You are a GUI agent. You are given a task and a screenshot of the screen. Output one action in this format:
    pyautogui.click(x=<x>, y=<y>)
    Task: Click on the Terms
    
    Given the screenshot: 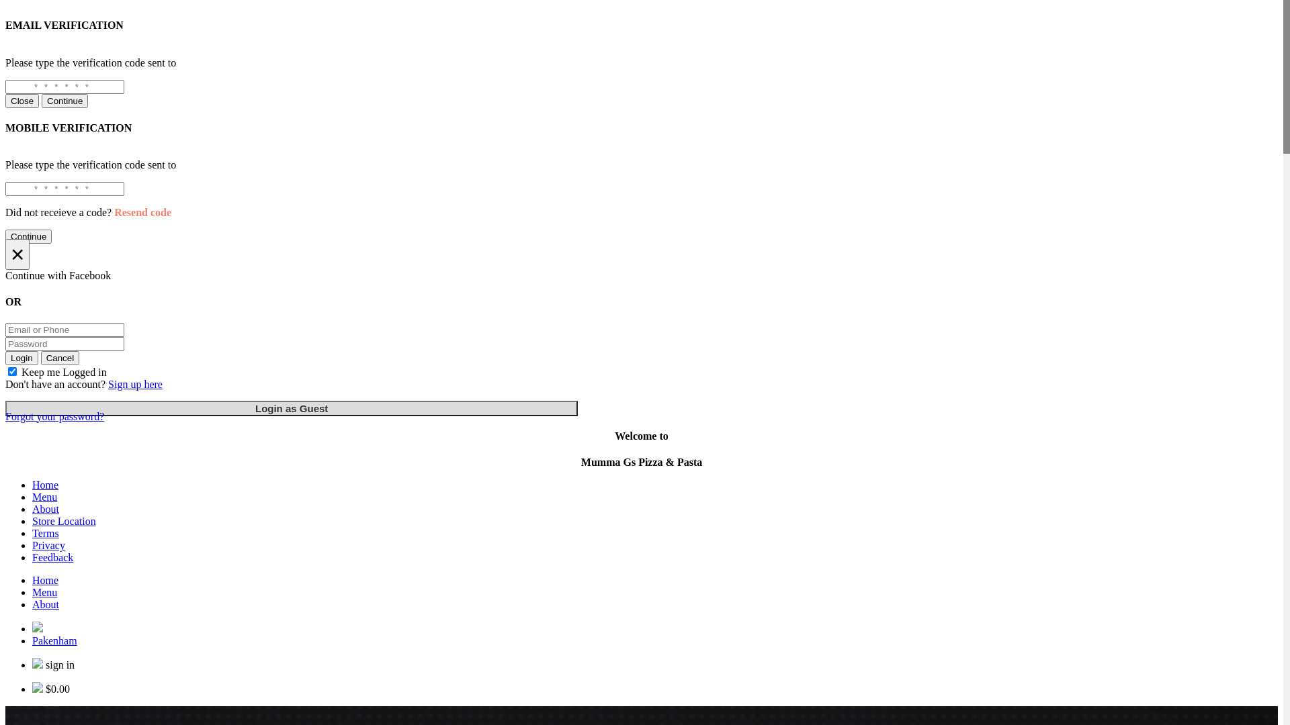 What is the action you would take?
    pyautogui.click(x=46, y=533)
    